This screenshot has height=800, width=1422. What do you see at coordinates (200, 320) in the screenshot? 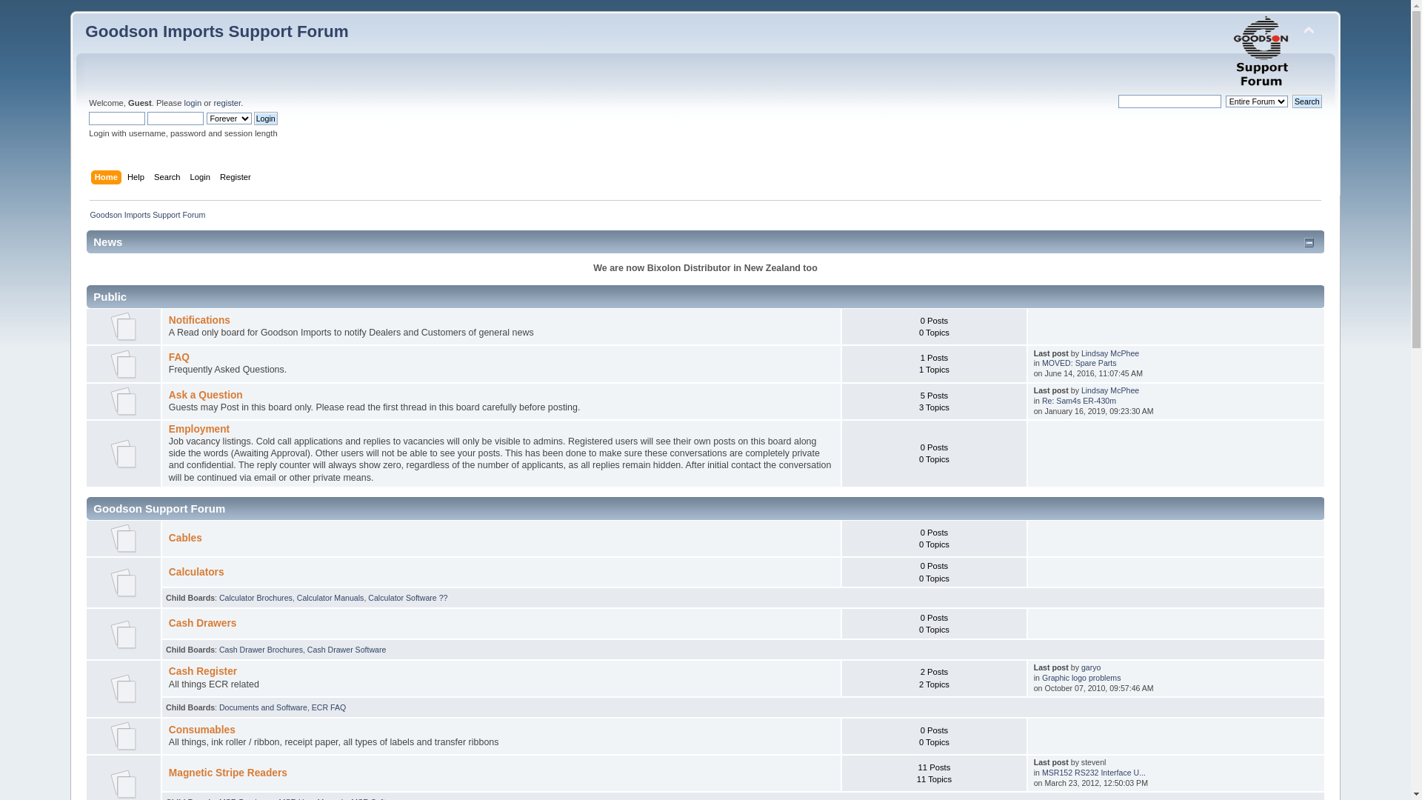
I see `Notifications` at bounding box center [200, 320].